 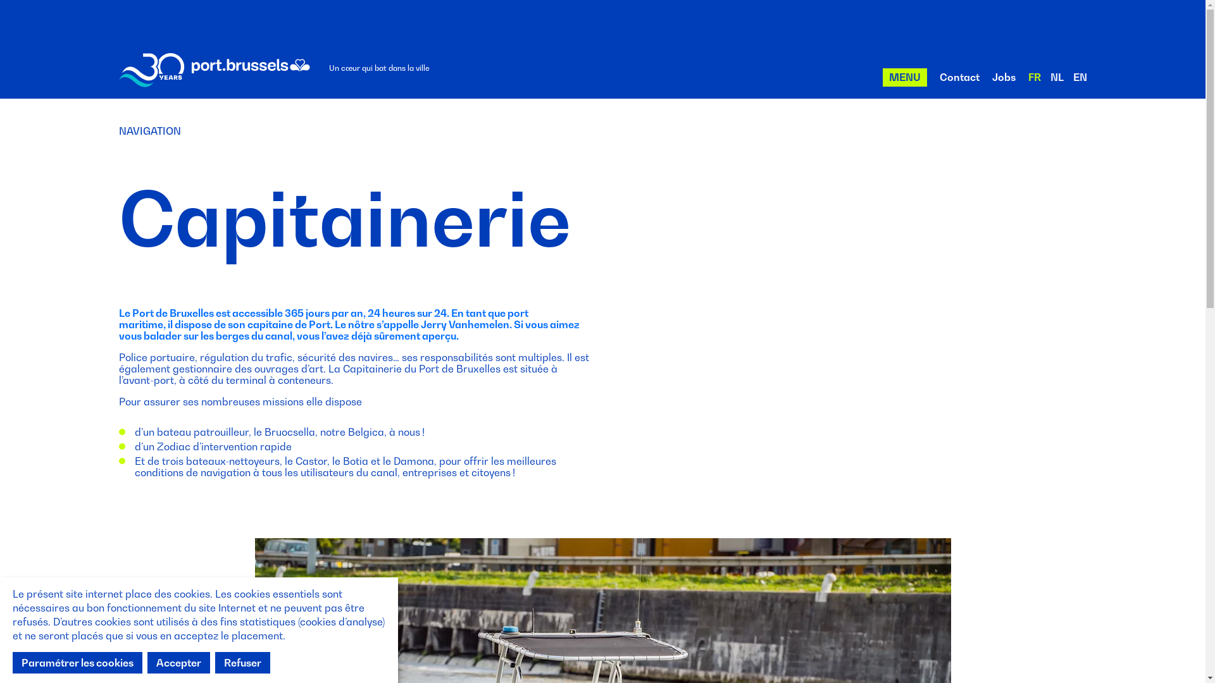 I want to click on Home, so click(x=215, y=70).